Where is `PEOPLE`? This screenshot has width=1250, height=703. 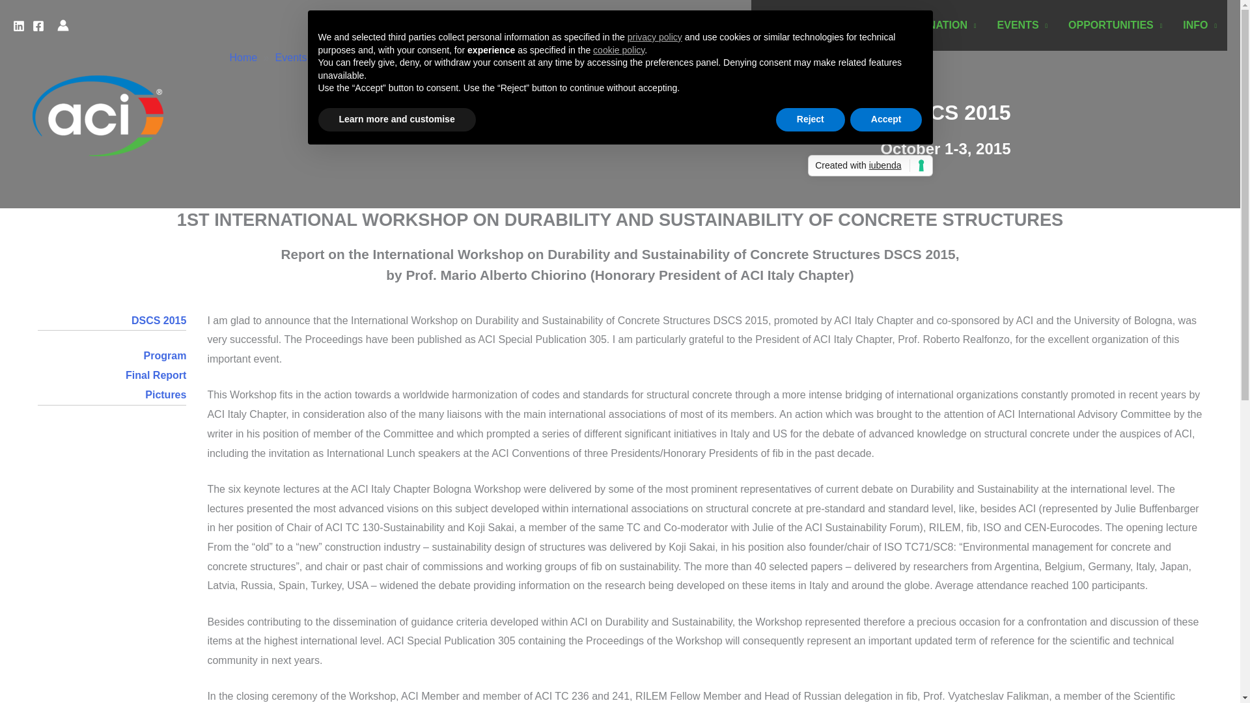 PEOPLE is located at coordinates (839, 25).